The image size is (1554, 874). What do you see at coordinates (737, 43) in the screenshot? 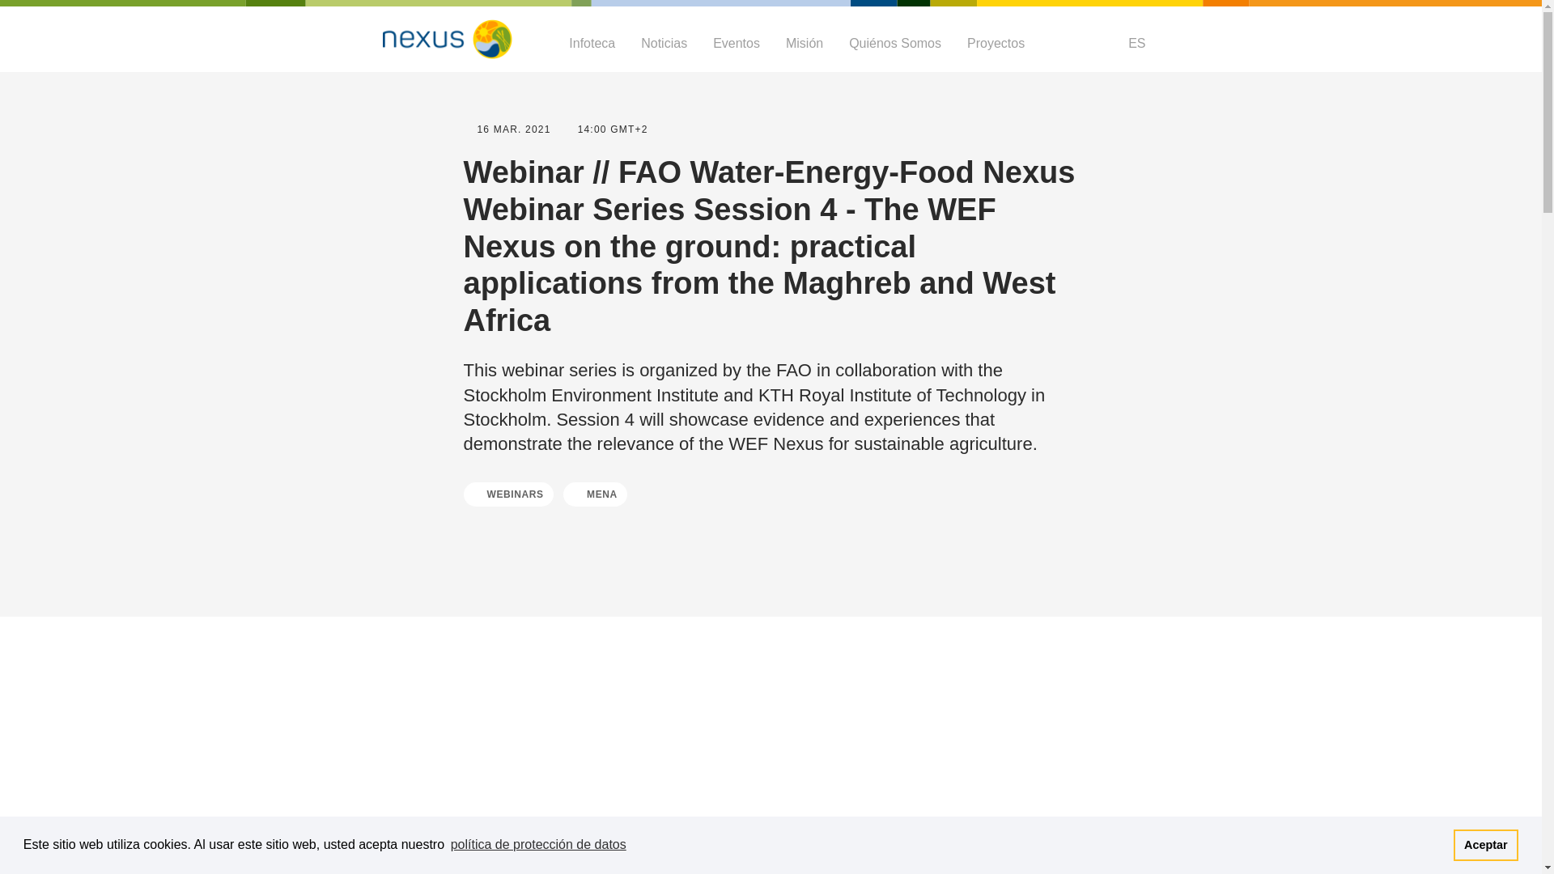
I see `Eventos` at bounding box center [737, 43].